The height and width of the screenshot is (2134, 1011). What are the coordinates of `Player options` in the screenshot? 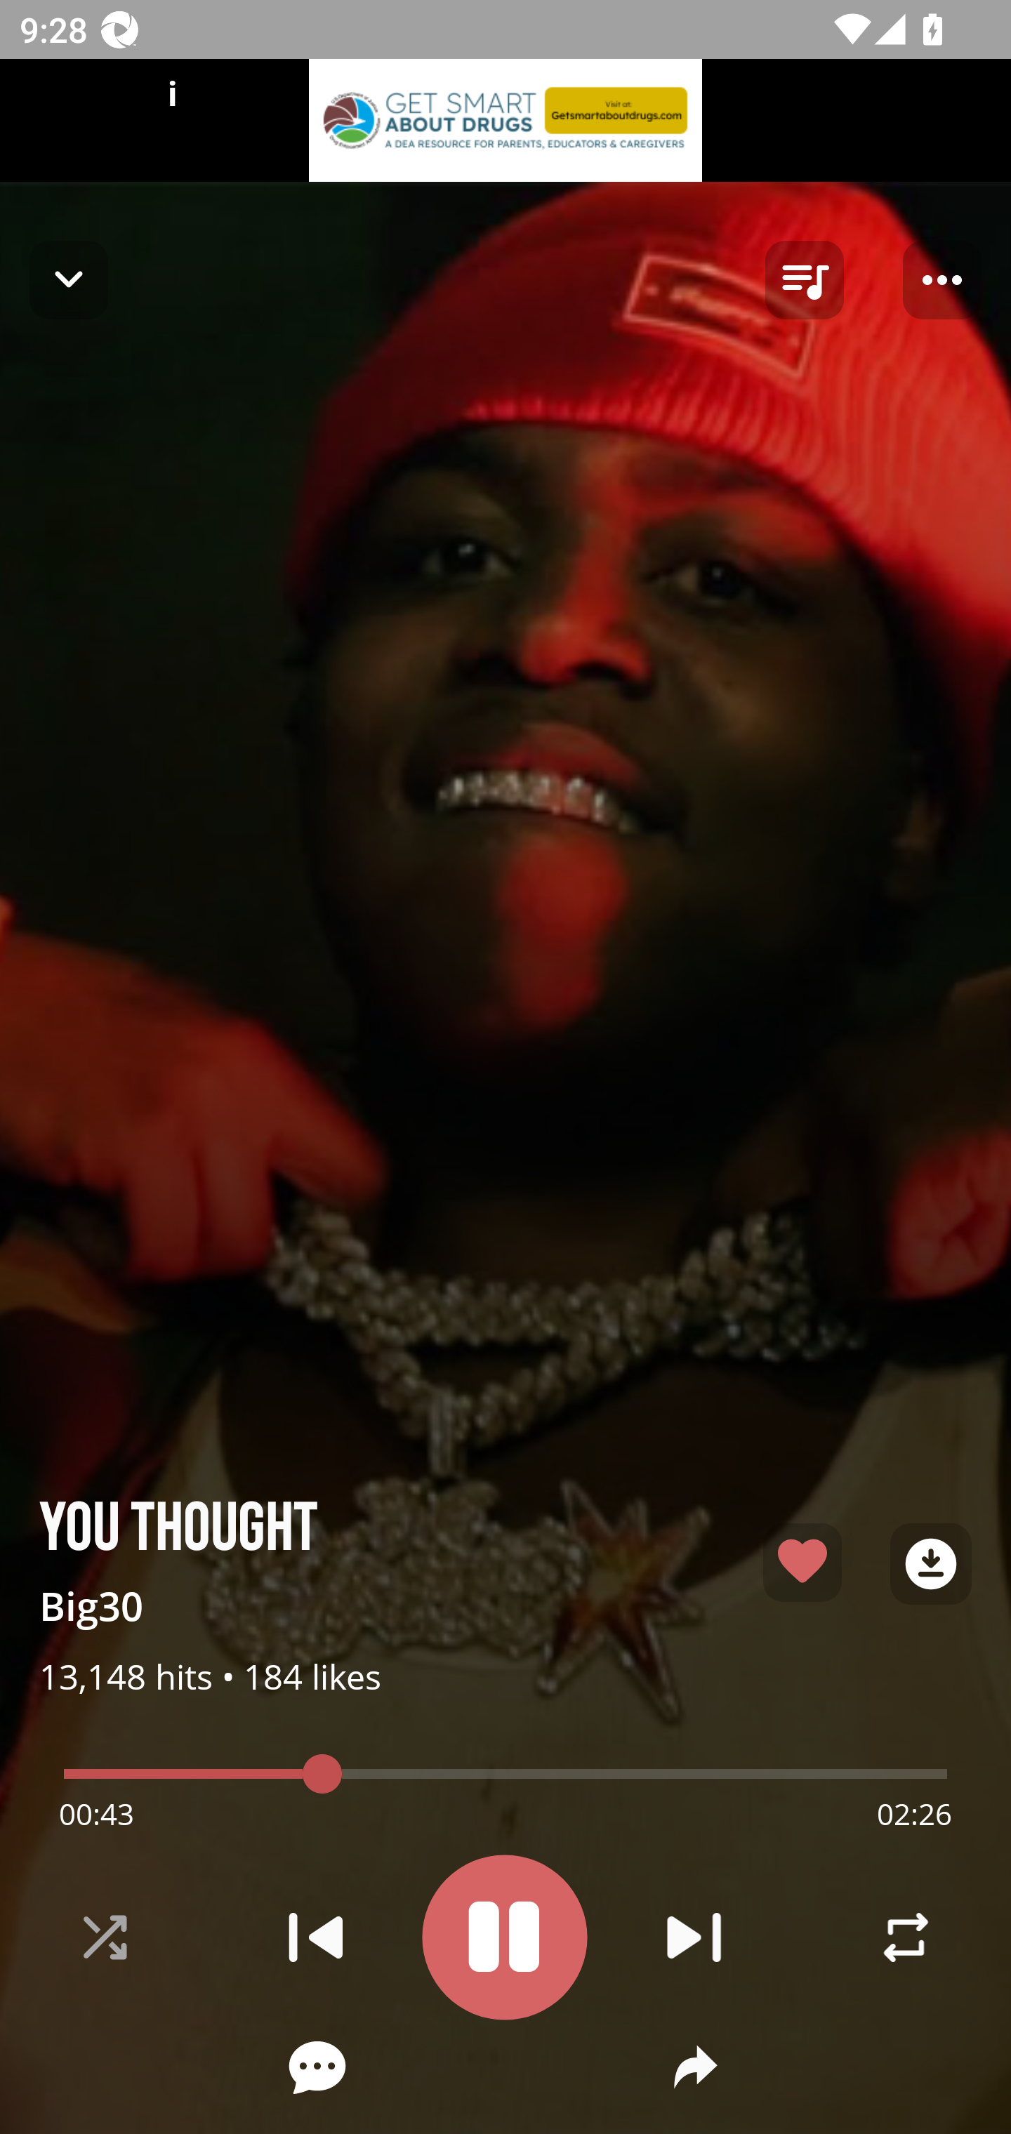 It's located at (942, 281).